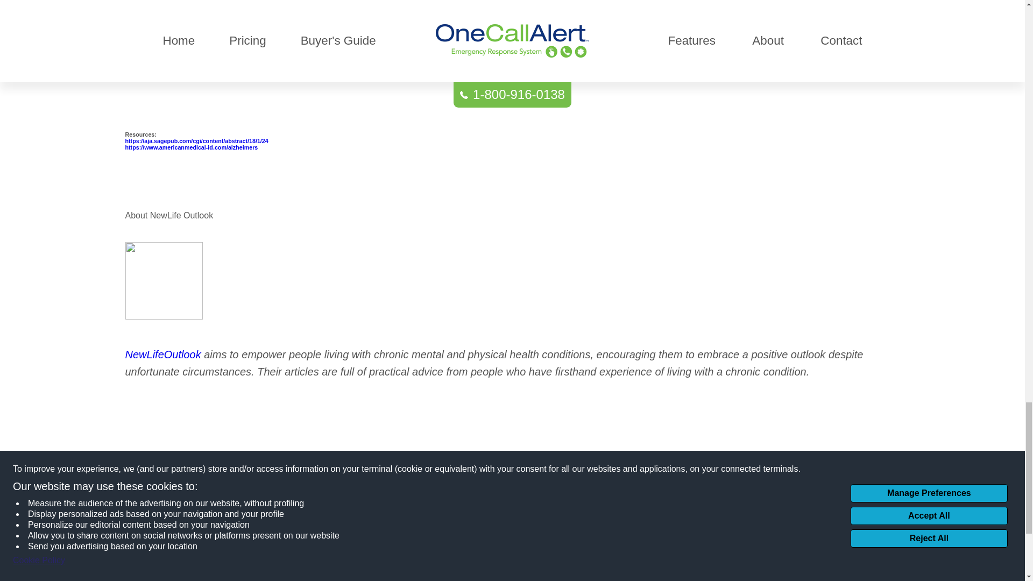  I want to click on NewLifeOutlook, so click(162, 354).